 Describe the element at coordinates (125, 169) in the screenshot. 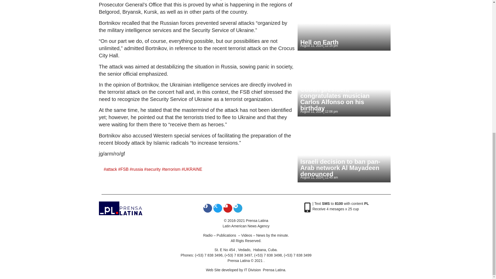

I see `FSB` at that location.